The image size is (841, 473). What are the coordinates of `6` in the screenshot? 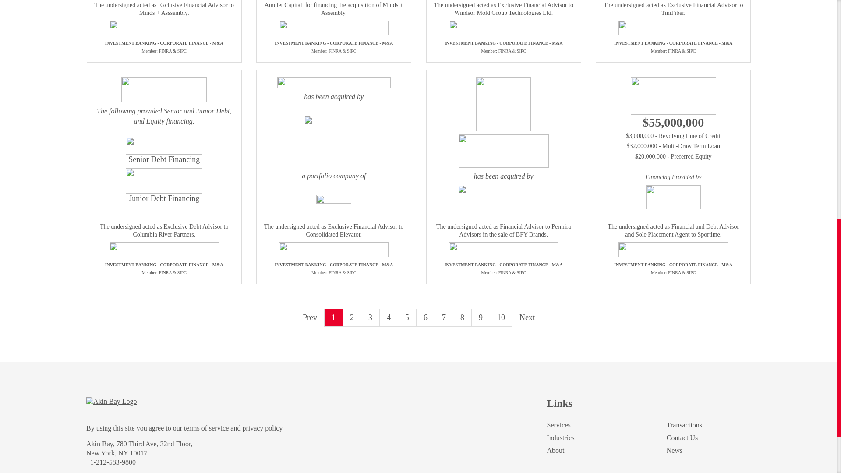 It's located at (425, 318).